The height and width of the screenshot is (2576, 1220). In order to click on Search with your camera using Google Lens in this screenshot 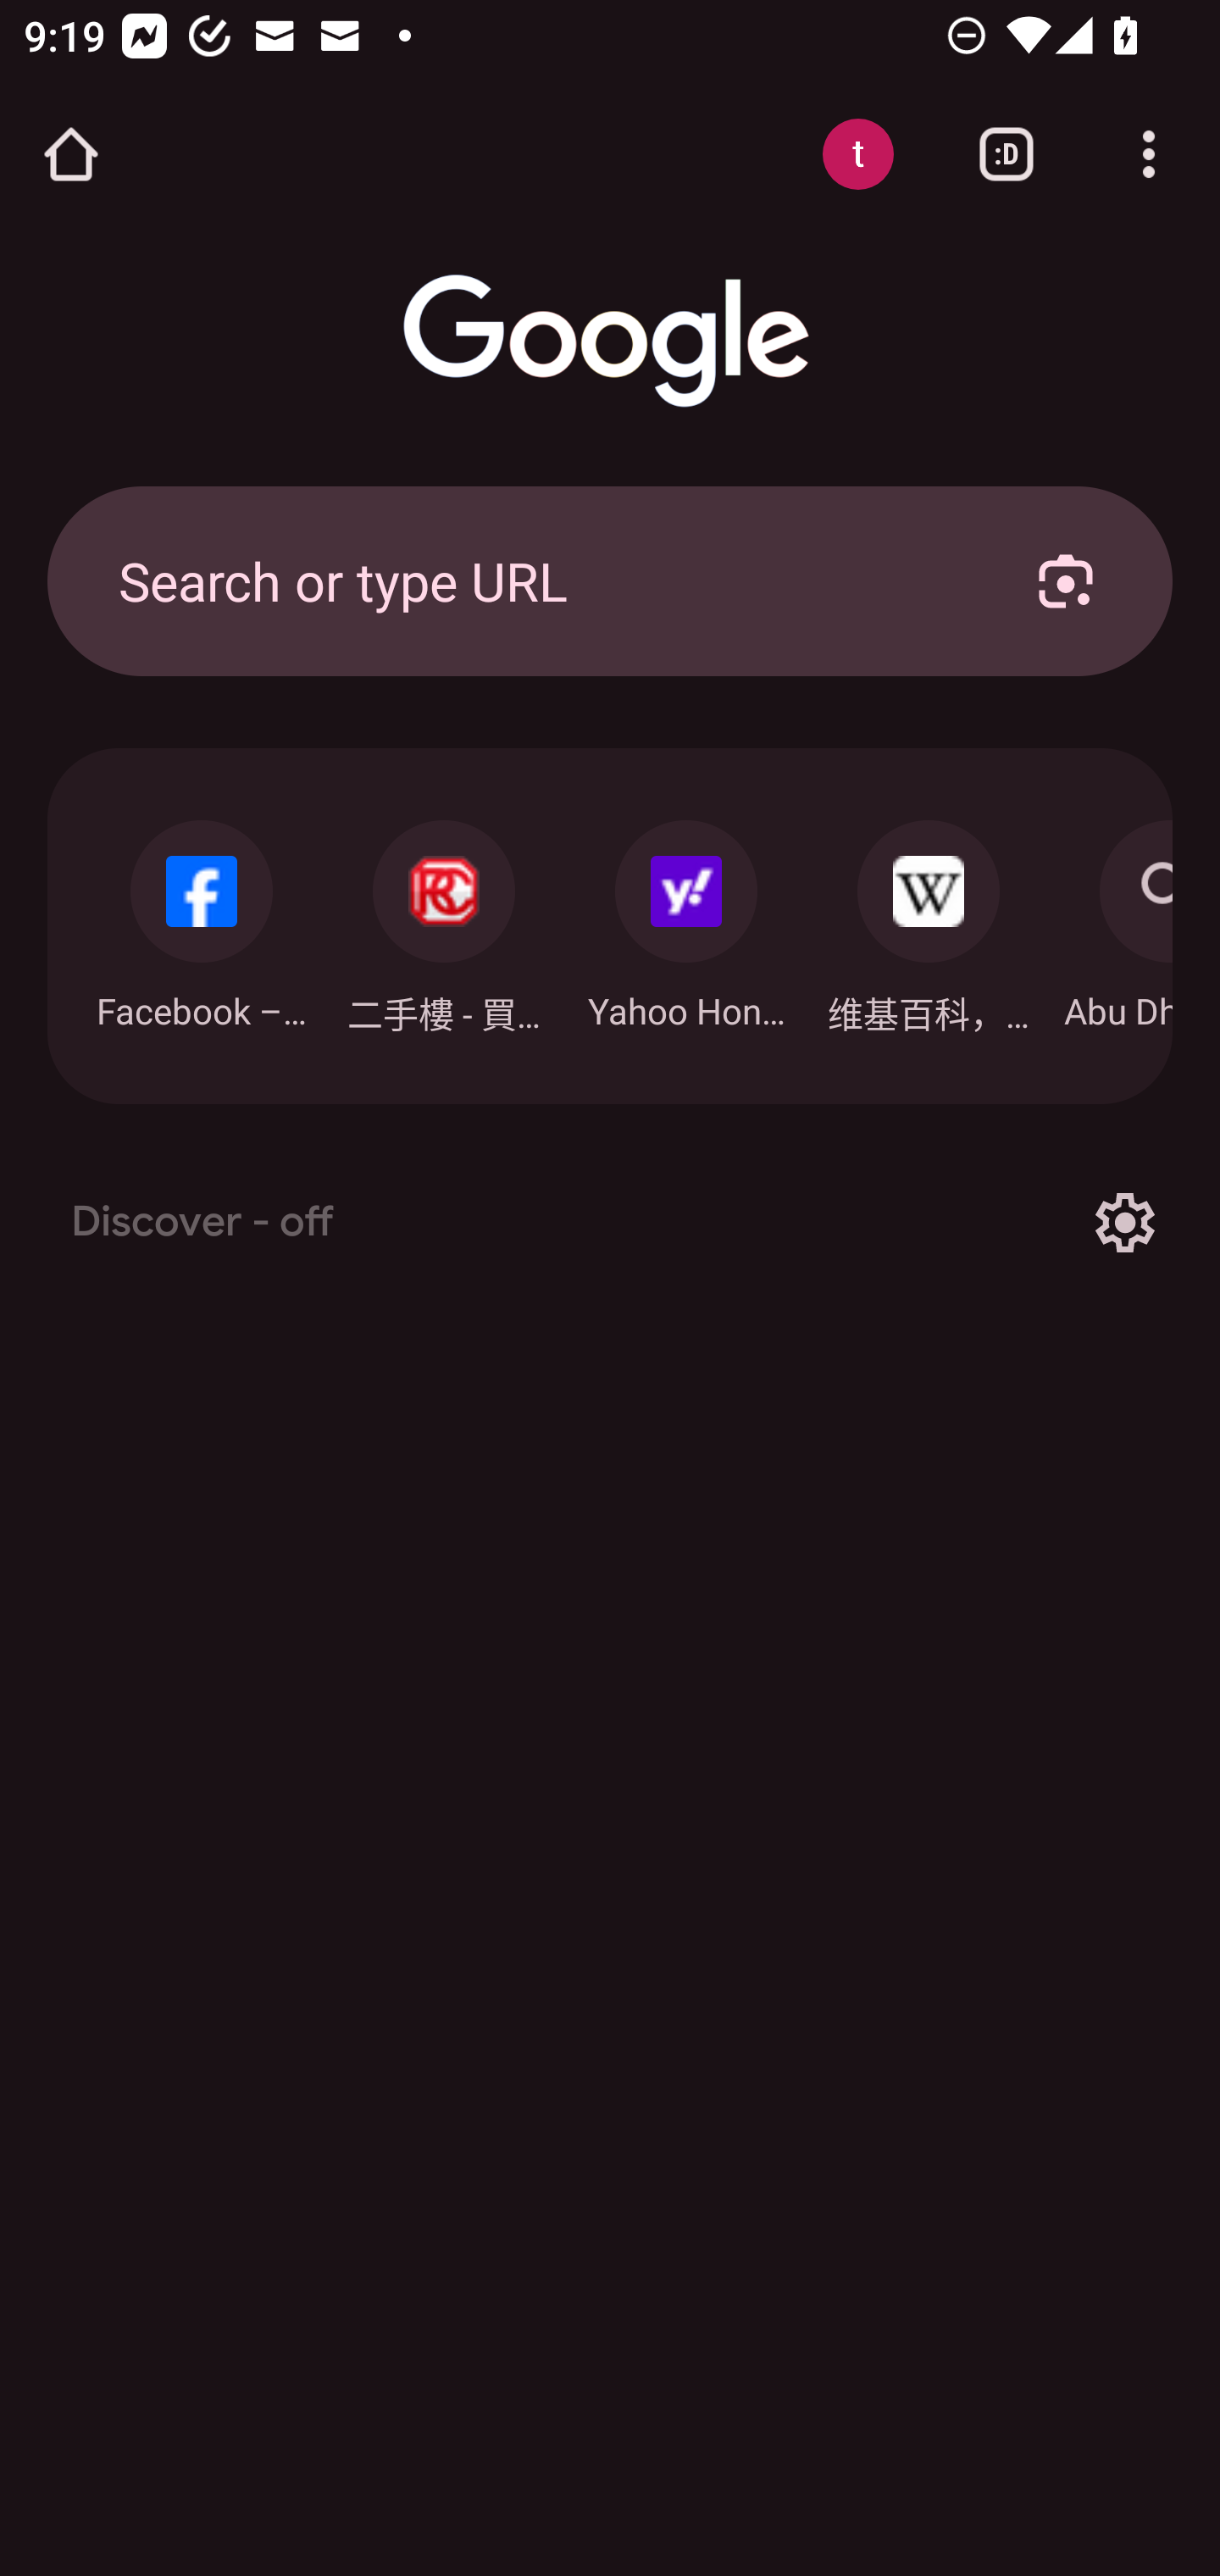, I will do `click(1066, 580)`.